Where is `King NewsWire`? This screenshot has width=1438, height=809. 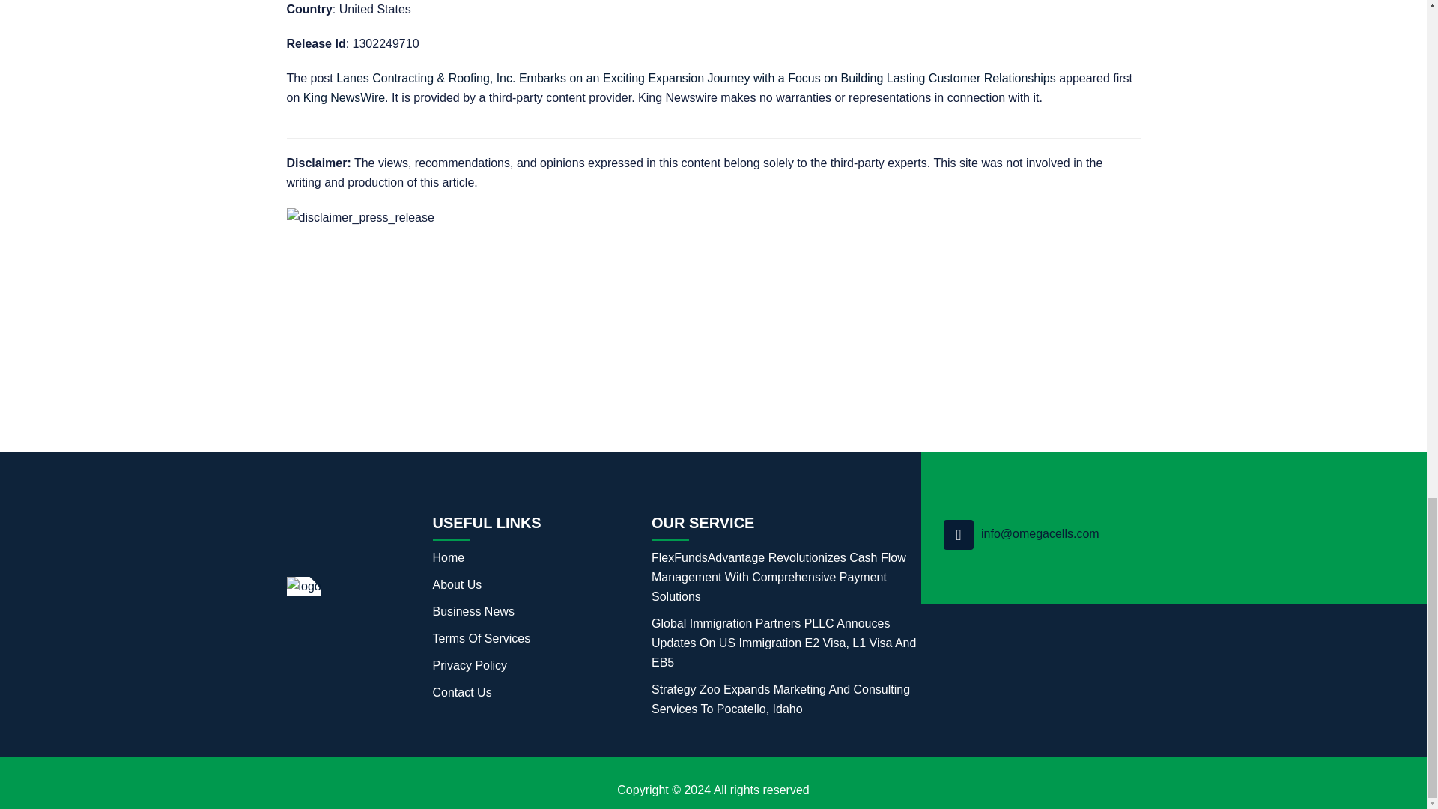
King NewsWire is located at coordinates (345, 97).